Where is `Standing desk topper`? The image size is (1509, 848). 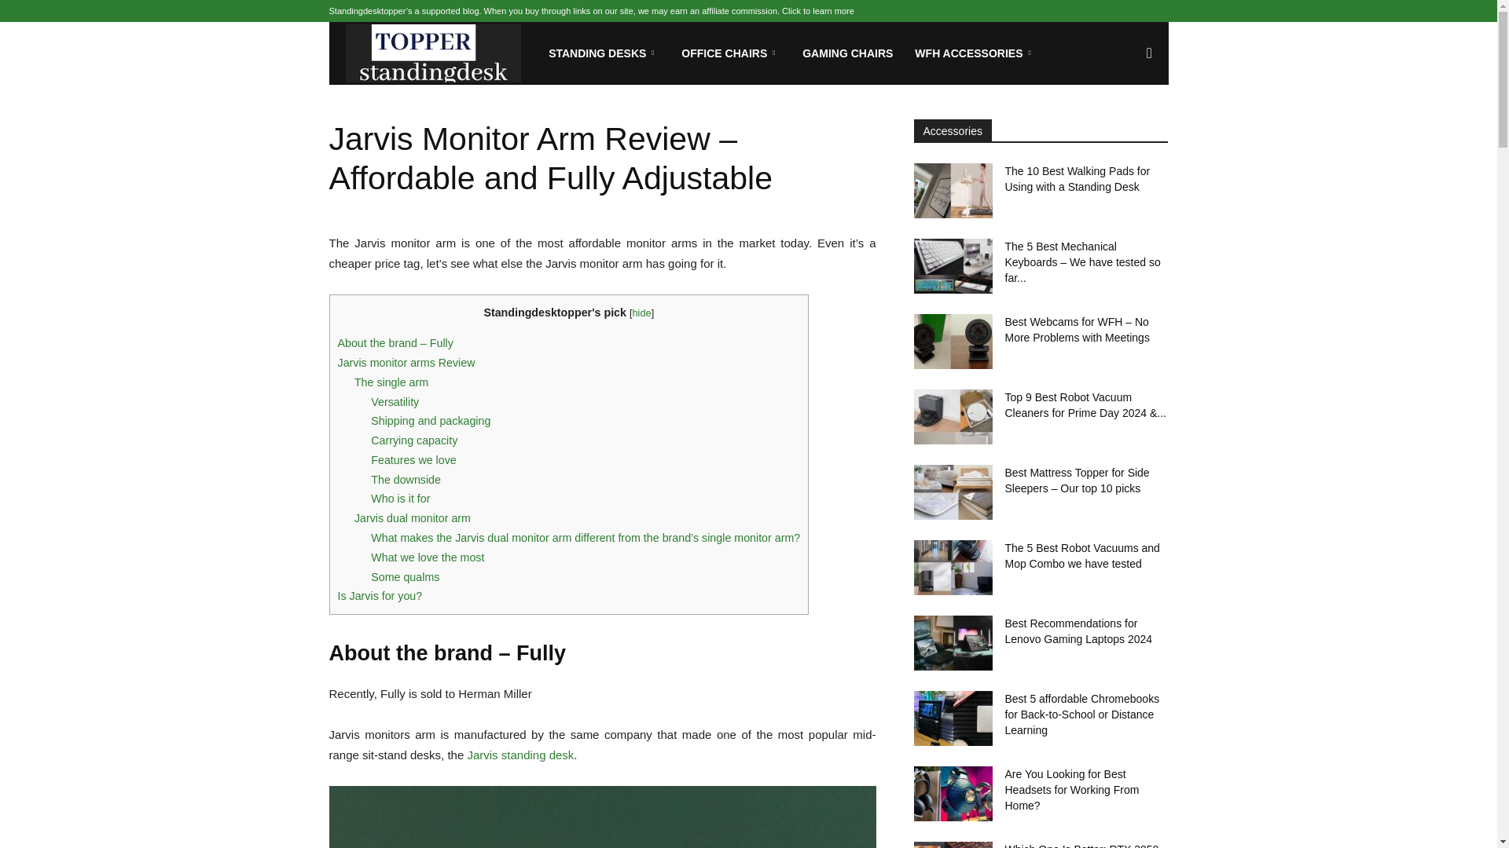
Standing desk topper is located at coordinates (434, 53).